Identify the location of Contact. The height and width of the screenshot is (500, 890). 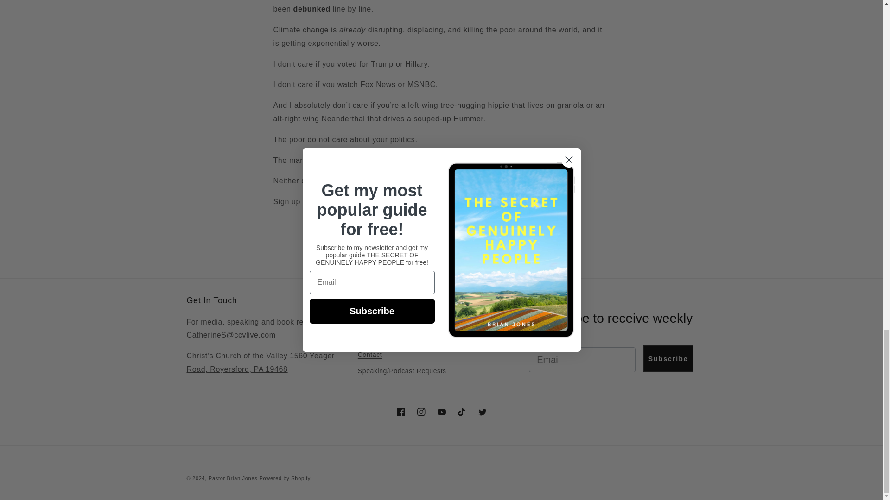
(369, 355).